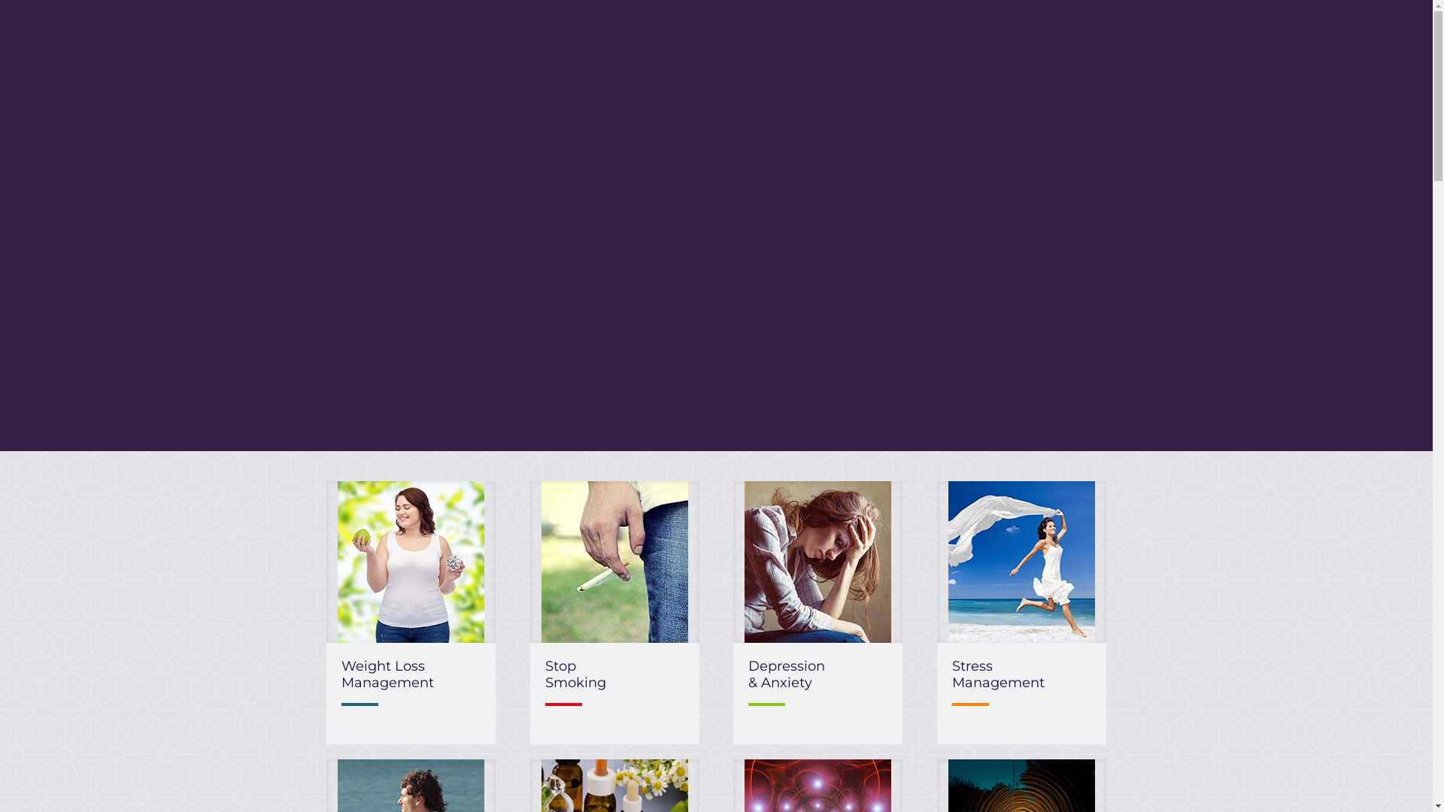  I want to click on Stop
Smoking, so click(576, 674).